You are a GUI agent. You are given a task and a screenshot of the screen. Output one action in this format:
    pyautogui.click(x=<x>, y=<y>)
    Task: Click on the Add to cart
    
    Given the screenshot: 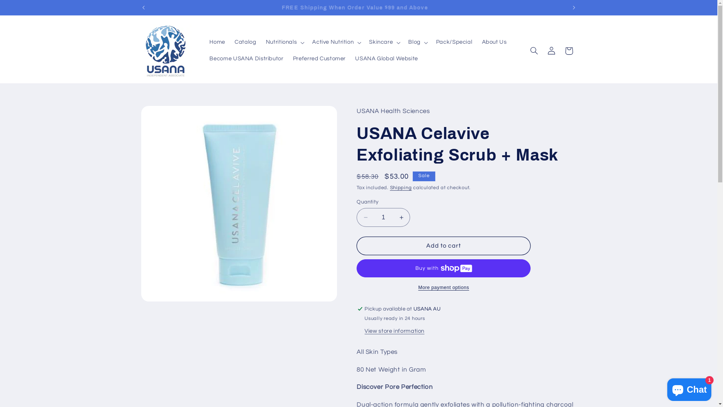 What is the action you would take?
    pyautogui.click(x=444, y=246)
    